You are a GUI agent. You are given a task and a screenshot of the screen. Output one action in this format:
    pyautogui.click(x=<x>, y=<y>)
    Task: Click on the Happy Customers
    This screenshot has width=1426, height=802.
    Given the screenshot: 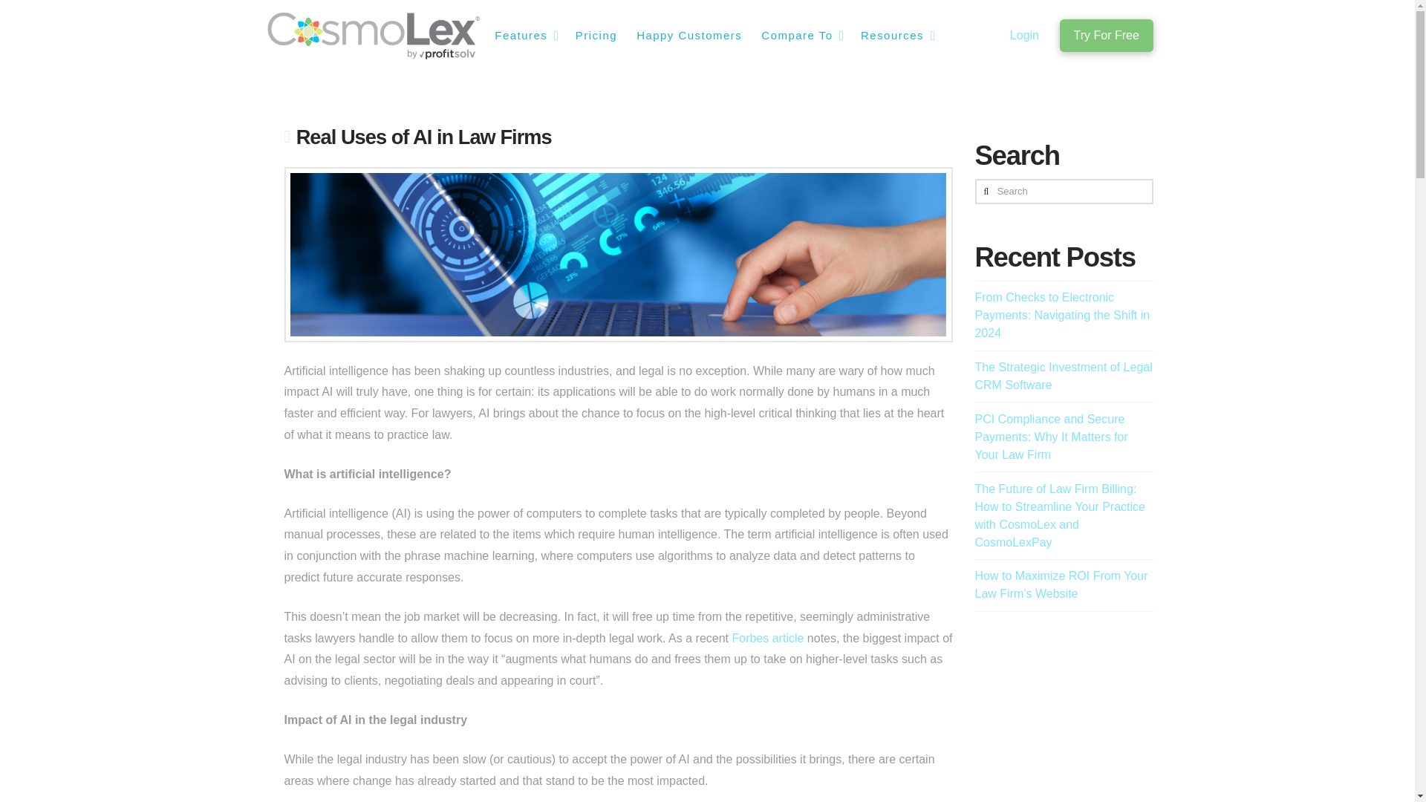 What is the action you would take?
    pyautogui.click(x=688, y=36)
    